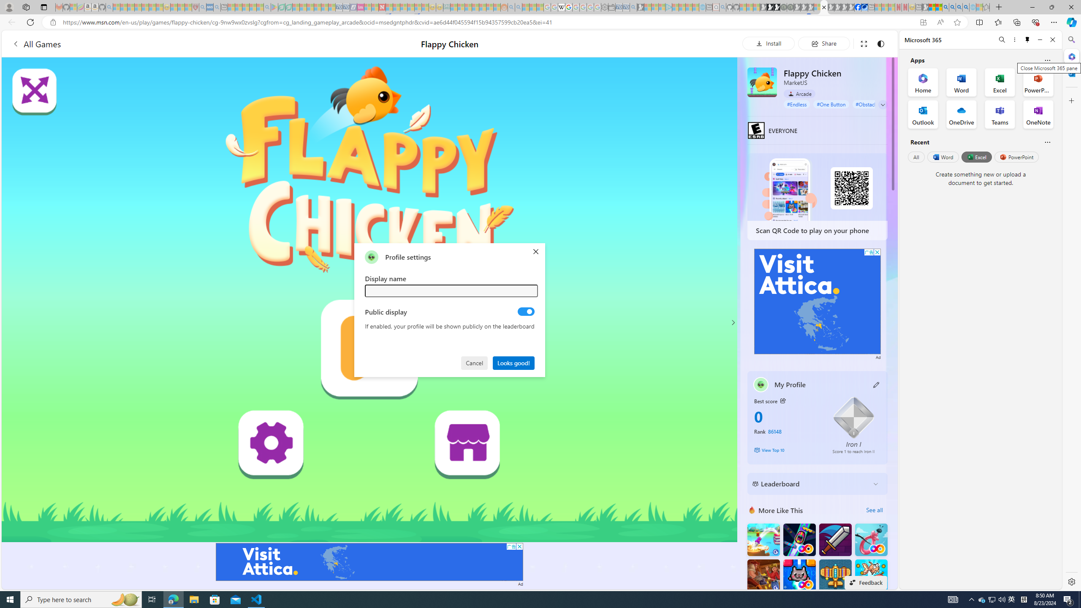  Describe the element at coordinates (817, 7) in the screenshot. I see `Sign in to your account - Sleeping` at that location.